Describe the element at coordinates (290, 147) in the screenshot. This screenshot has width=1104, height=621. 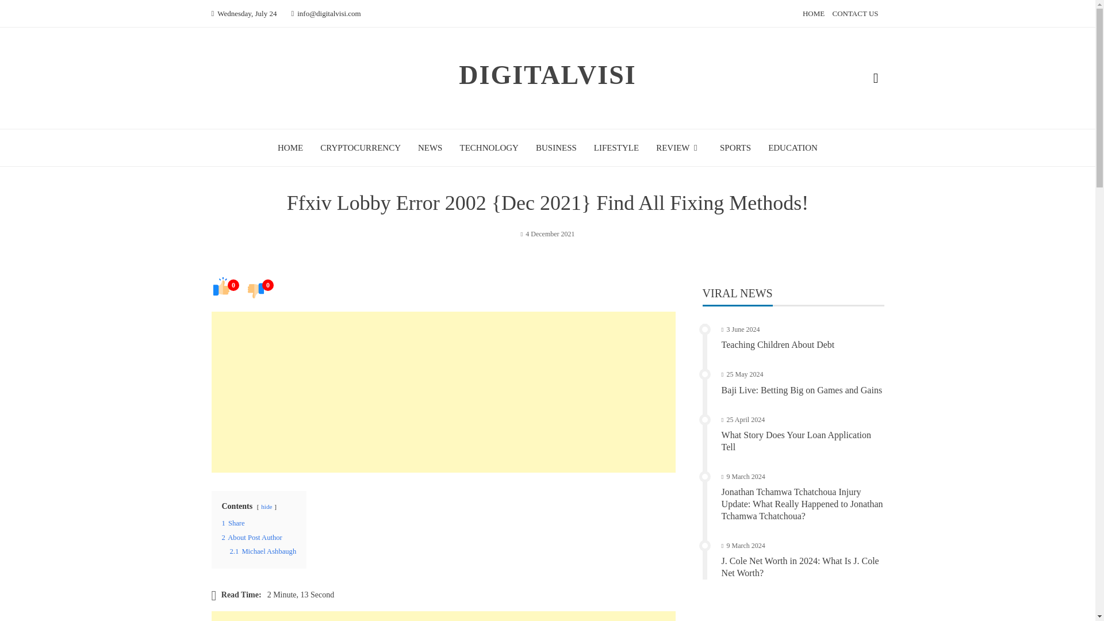
I see `HOME` at that location.